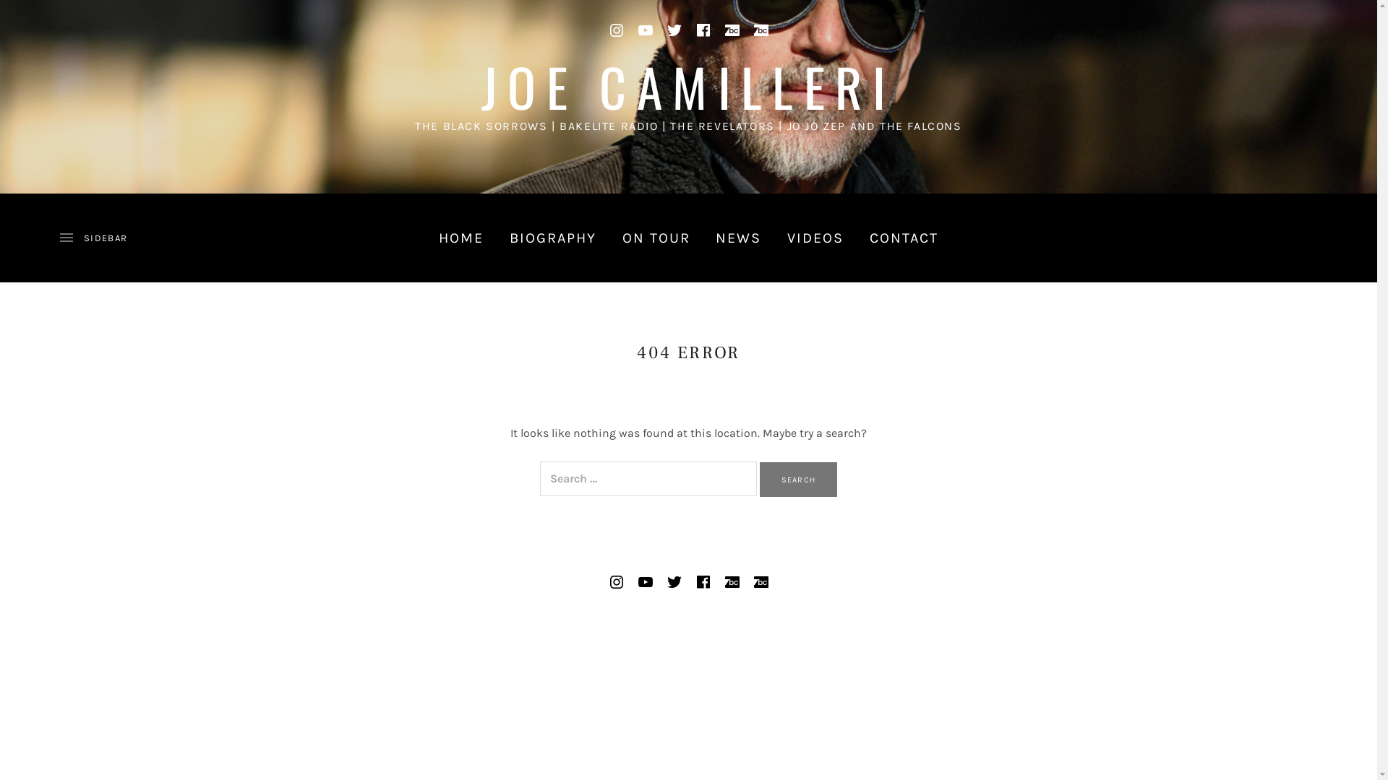  Describe the element at coordinates (645, 582) in the screenshot. I see `YouTube` at that location.